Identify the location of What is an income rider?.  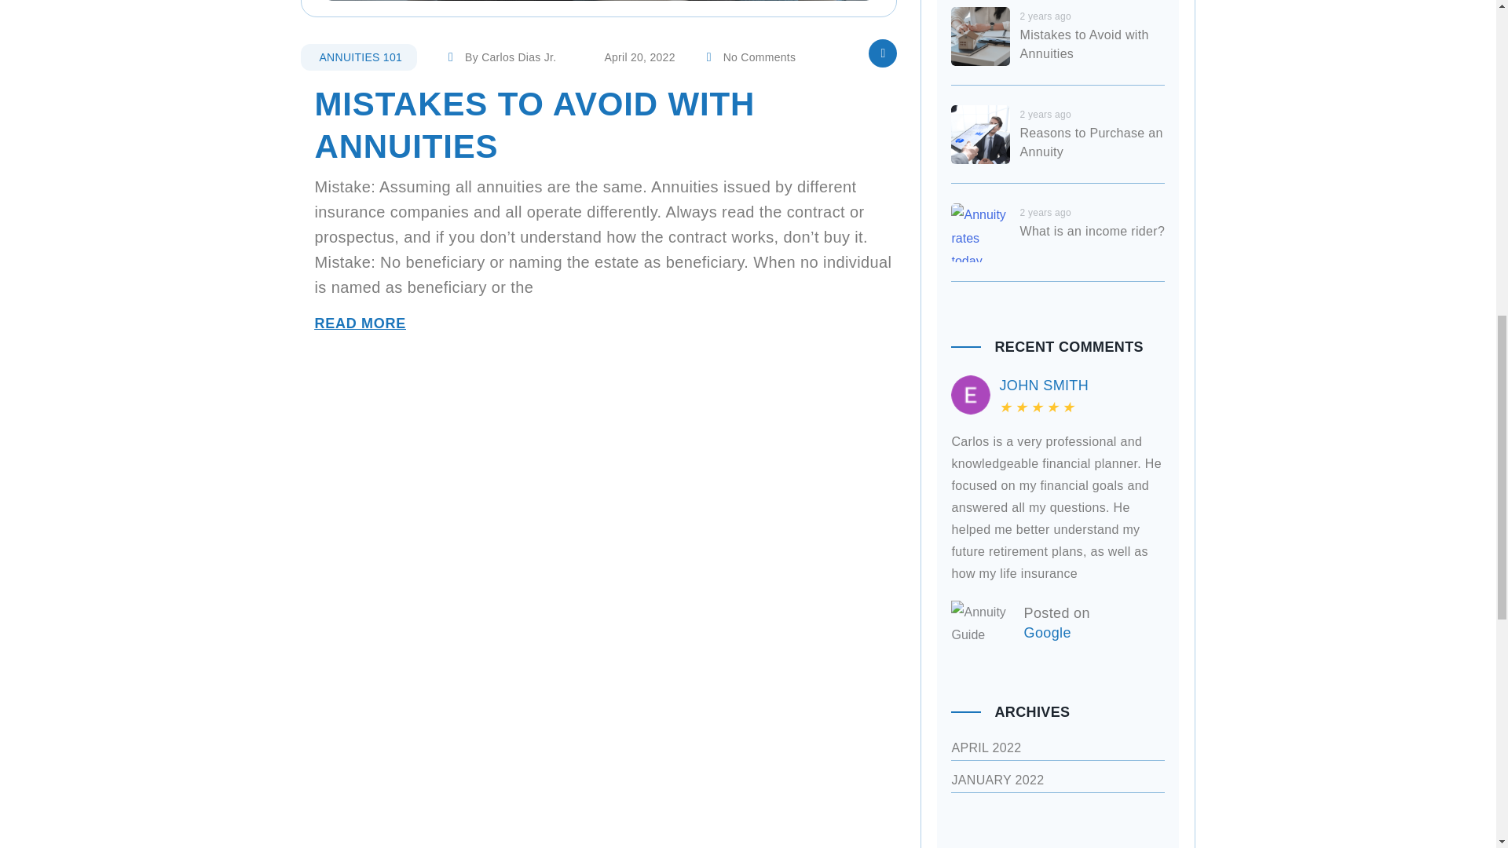
(1092, 231).